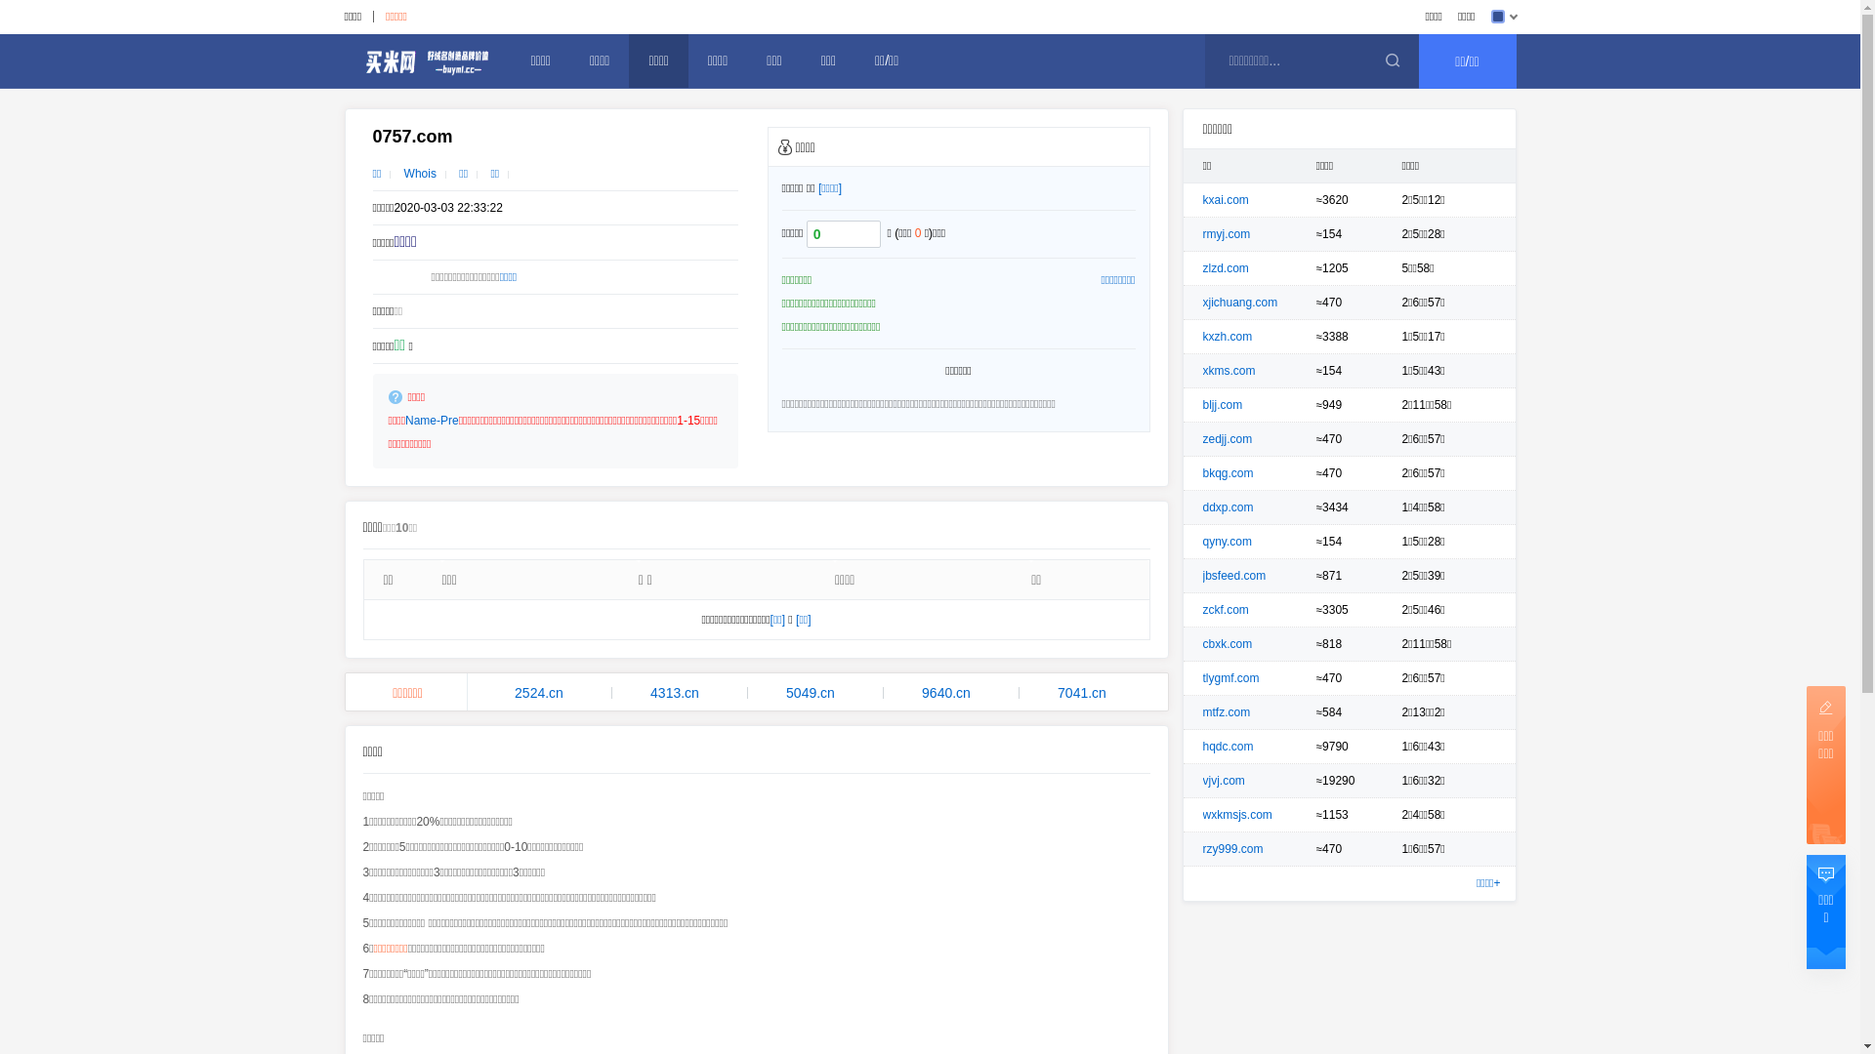 The width and height of the screenshot is (1875, 1054). I want to click on rmyj.com, so click(1227, 234).